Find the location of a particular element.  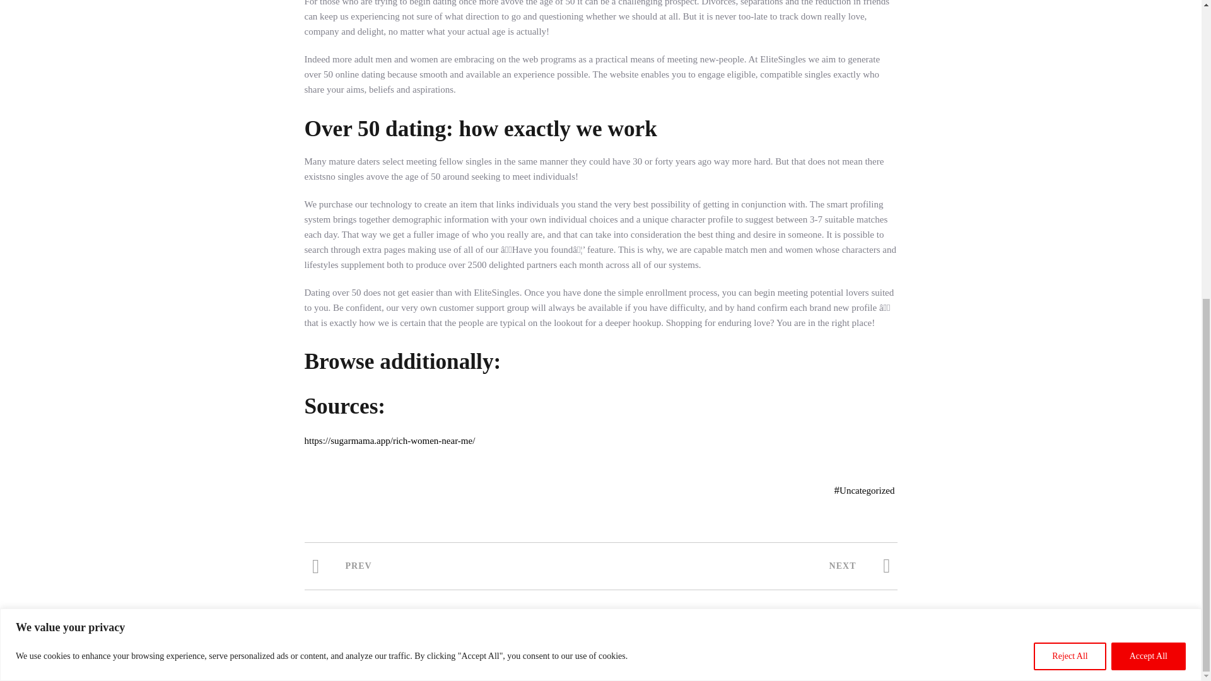

Youtube is located at coordinates (1111, 657).